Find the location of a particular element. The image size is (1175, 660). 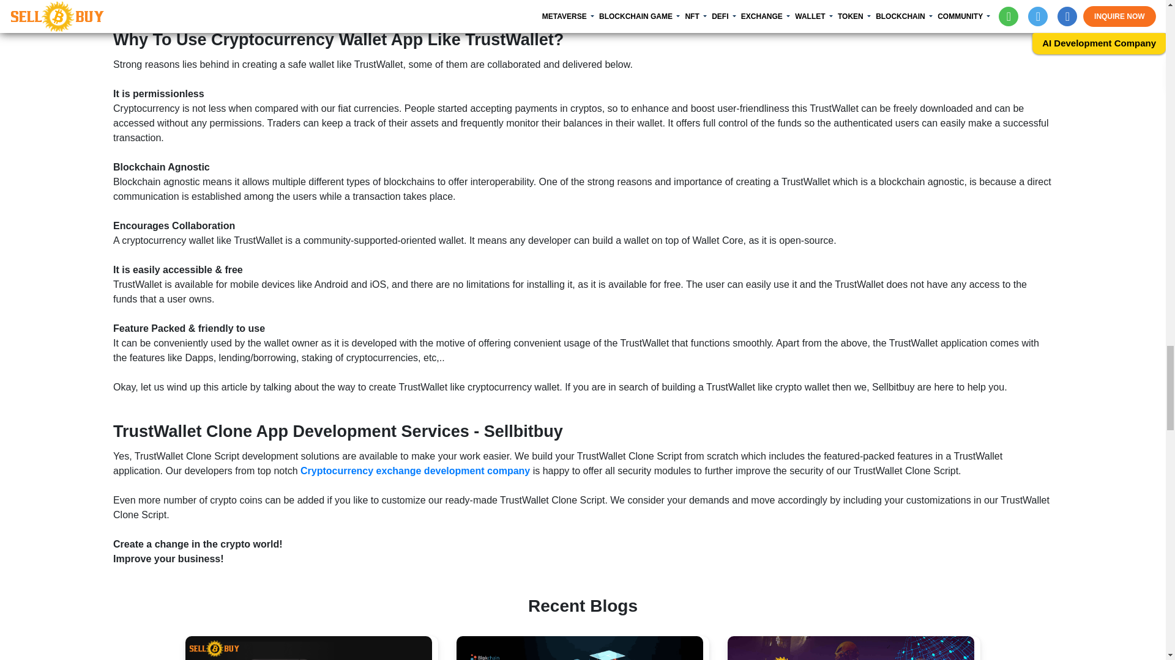

Blockchain Solutions Shaping 2024 is located at coordinates (580, 648).